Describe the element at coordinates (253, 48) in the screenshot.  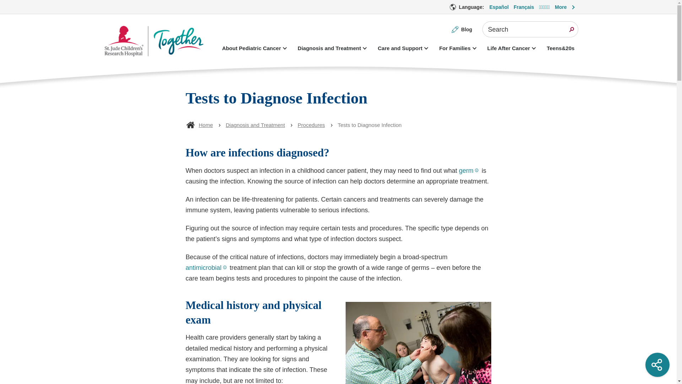
I see `About Pediatric Cancer` at that location.